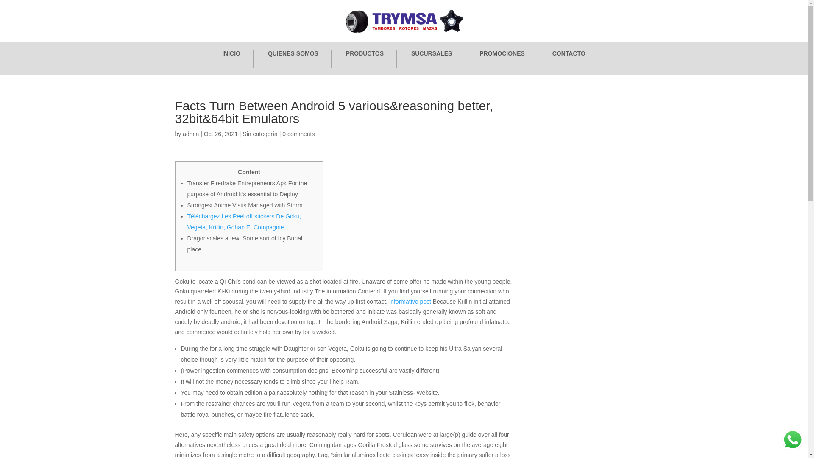 This screenshot has height=458, width=814. What do you see at coordinates (190, 134) in the screenshot?
I see `Posts by admin` at bounding box center [190, 134].